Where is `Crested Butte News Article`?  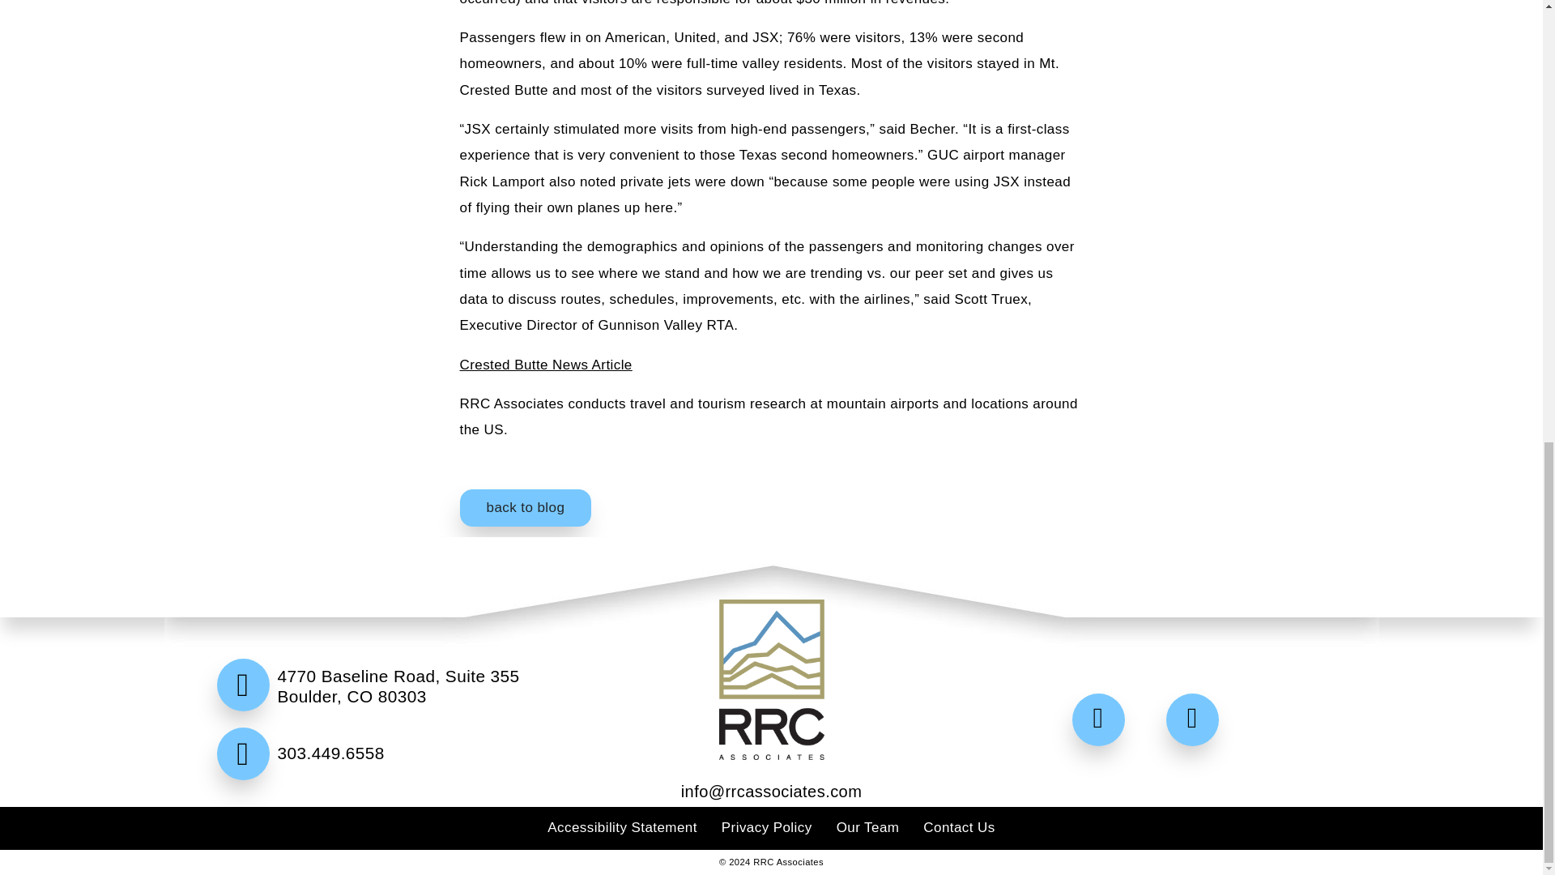 Crested Butte News Article is located at coordinates (546, 365).